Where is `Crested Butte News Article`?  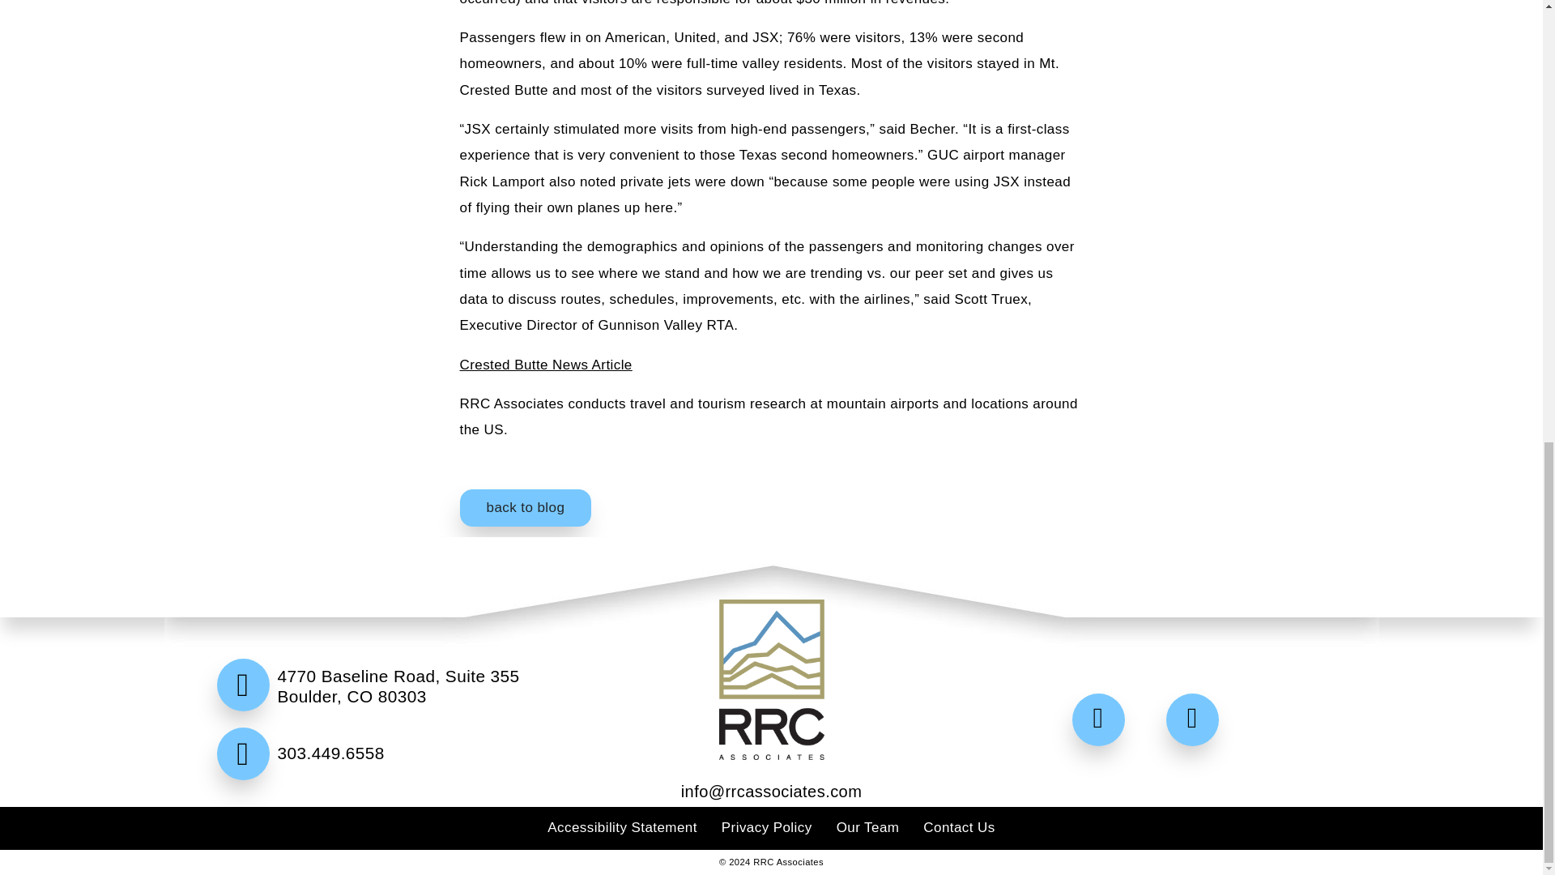 Crested Butte News Article is located at coordinates (546, 365).